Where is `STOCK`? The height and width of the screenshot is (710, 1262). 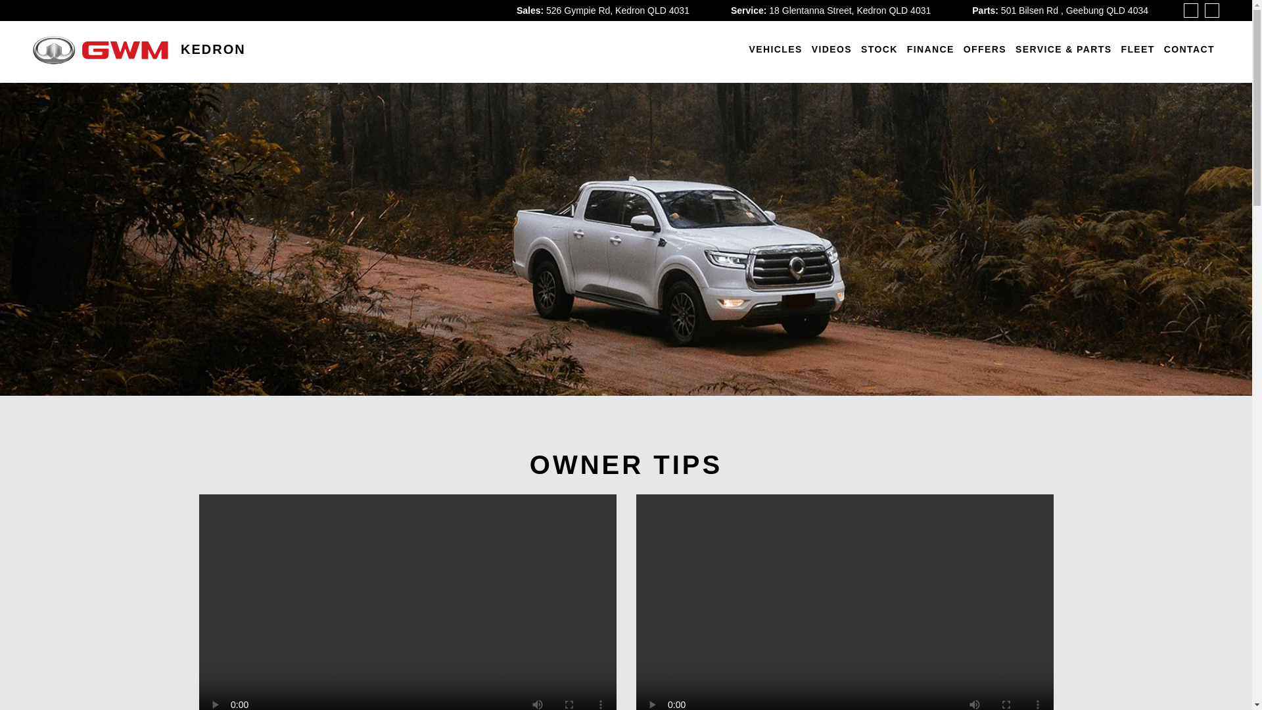
STOCK is located at coordinates (879, 50).